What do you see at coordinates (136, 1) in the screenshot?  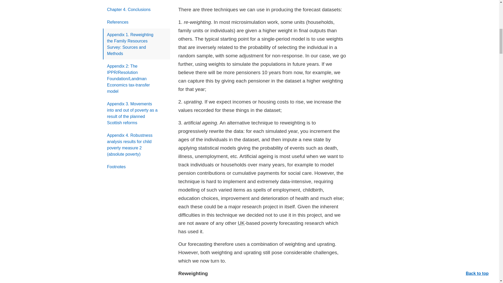 I see `Chapter 3. Results` at bounding box center [136, 1].